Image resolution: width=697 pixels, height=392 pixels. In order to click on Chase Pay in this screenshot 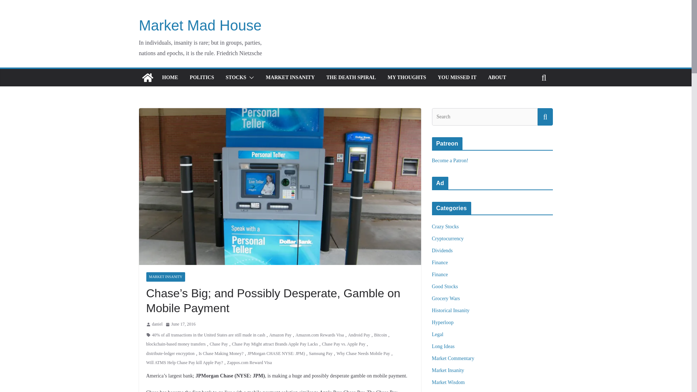, I will do `click(219, 344)`.